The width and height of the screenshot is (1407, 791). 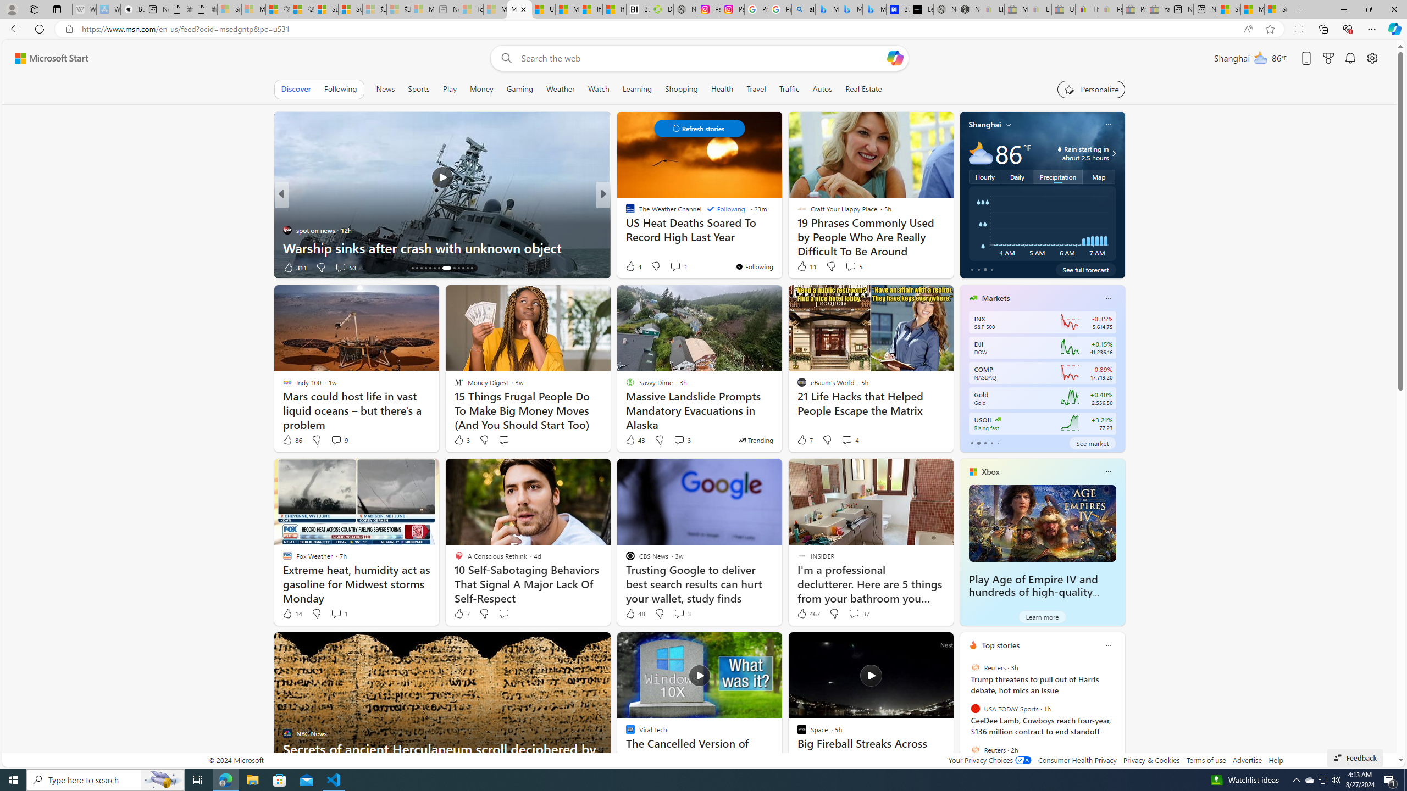 I want to click on View comments 4 Comment, so click(x=846, y=439).